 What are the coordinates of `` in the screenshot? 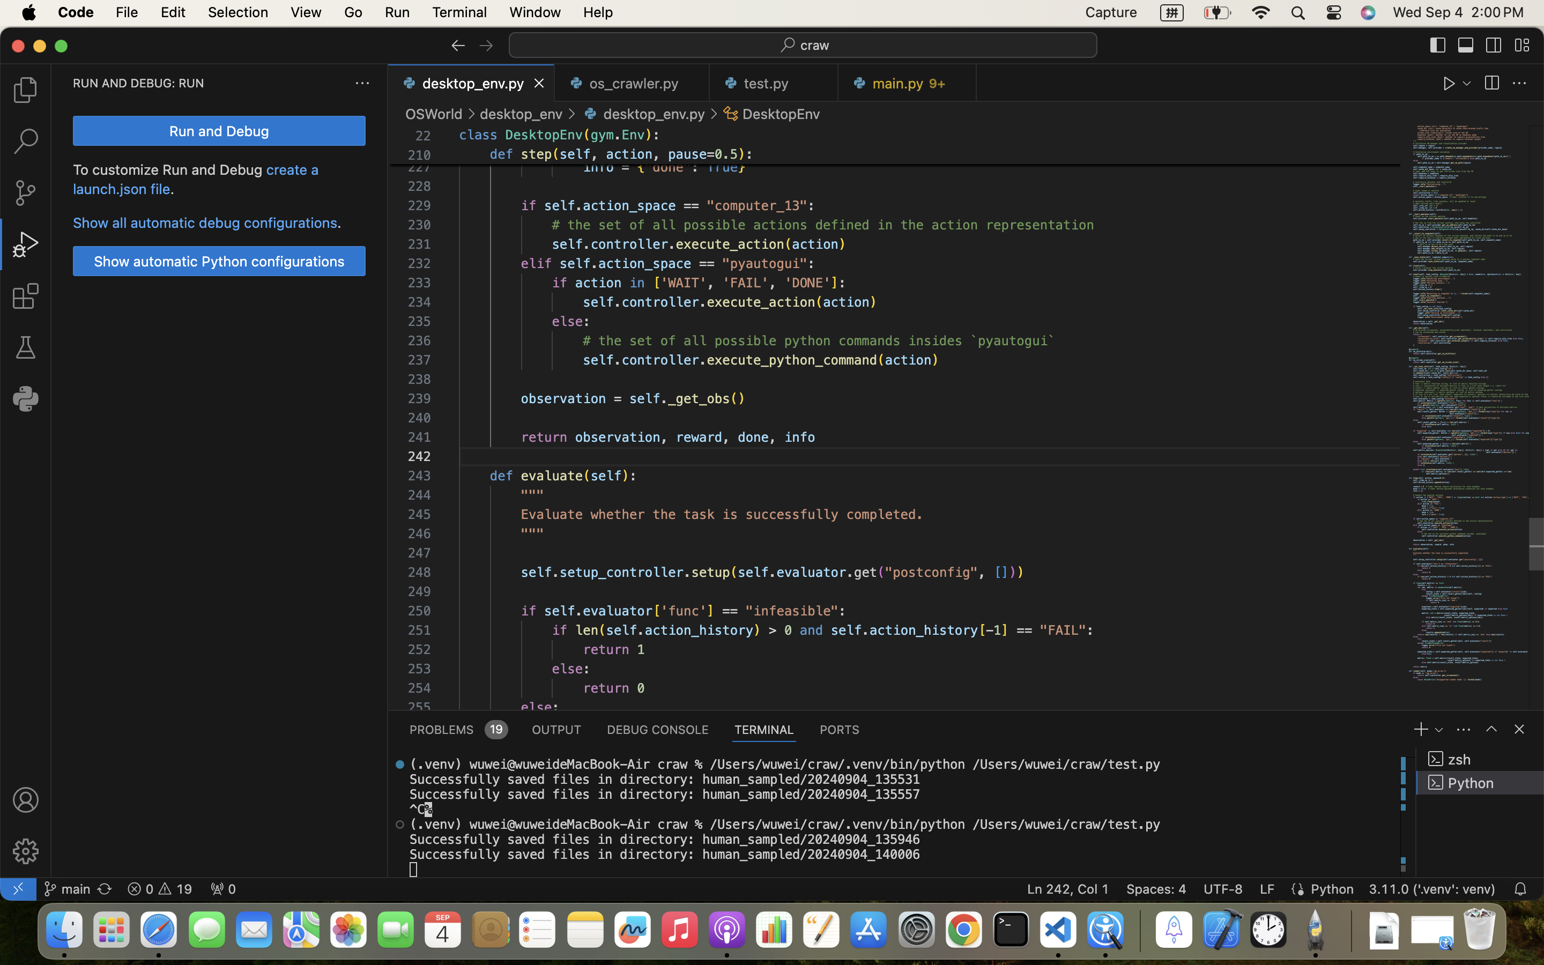 It's located at (1438, 45).